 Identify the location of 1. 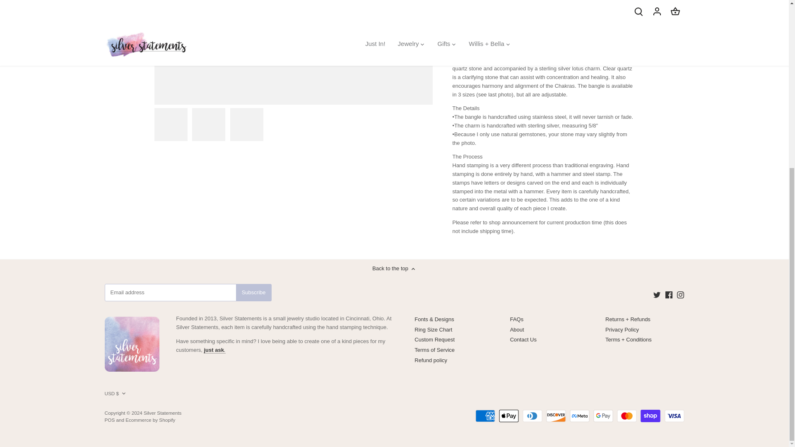
(475, 7).